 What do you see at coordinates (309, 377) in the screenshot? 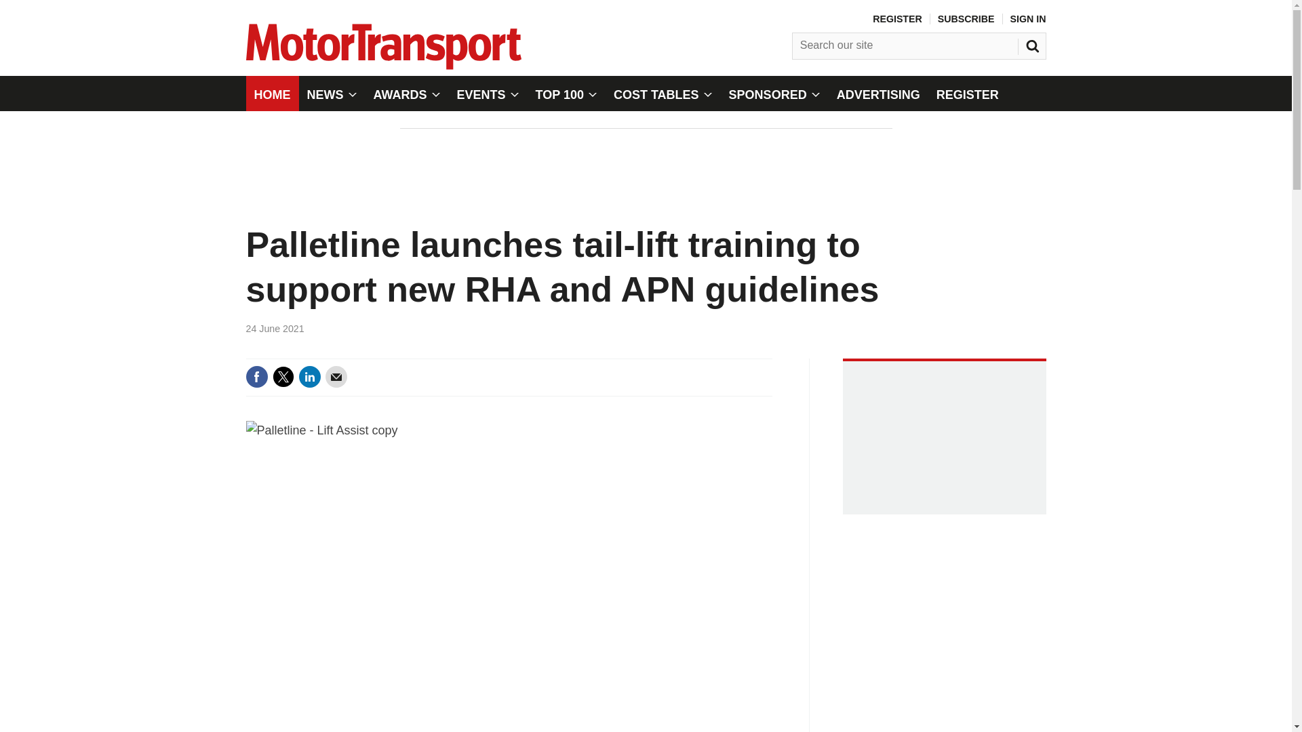
I see `Share this on Linked in` at bounding box center [309, 377].